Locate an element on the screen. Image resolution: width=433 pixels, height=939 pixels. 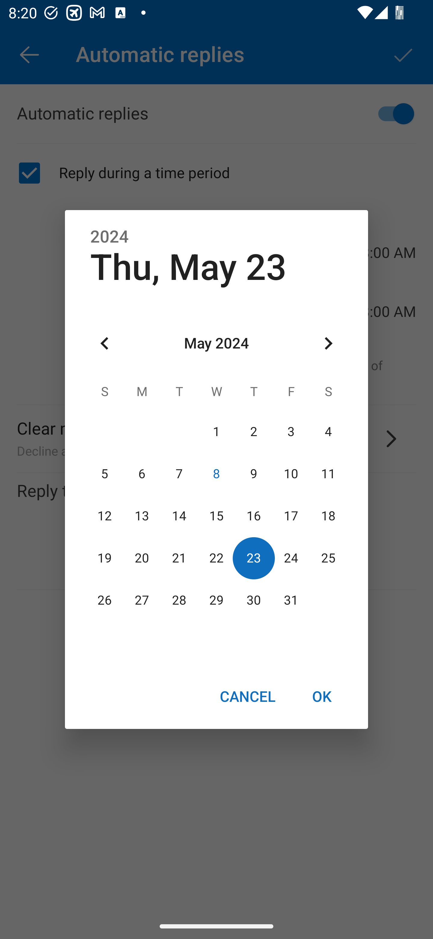
22 22 May 2024 is located at coordinates (216, 558).